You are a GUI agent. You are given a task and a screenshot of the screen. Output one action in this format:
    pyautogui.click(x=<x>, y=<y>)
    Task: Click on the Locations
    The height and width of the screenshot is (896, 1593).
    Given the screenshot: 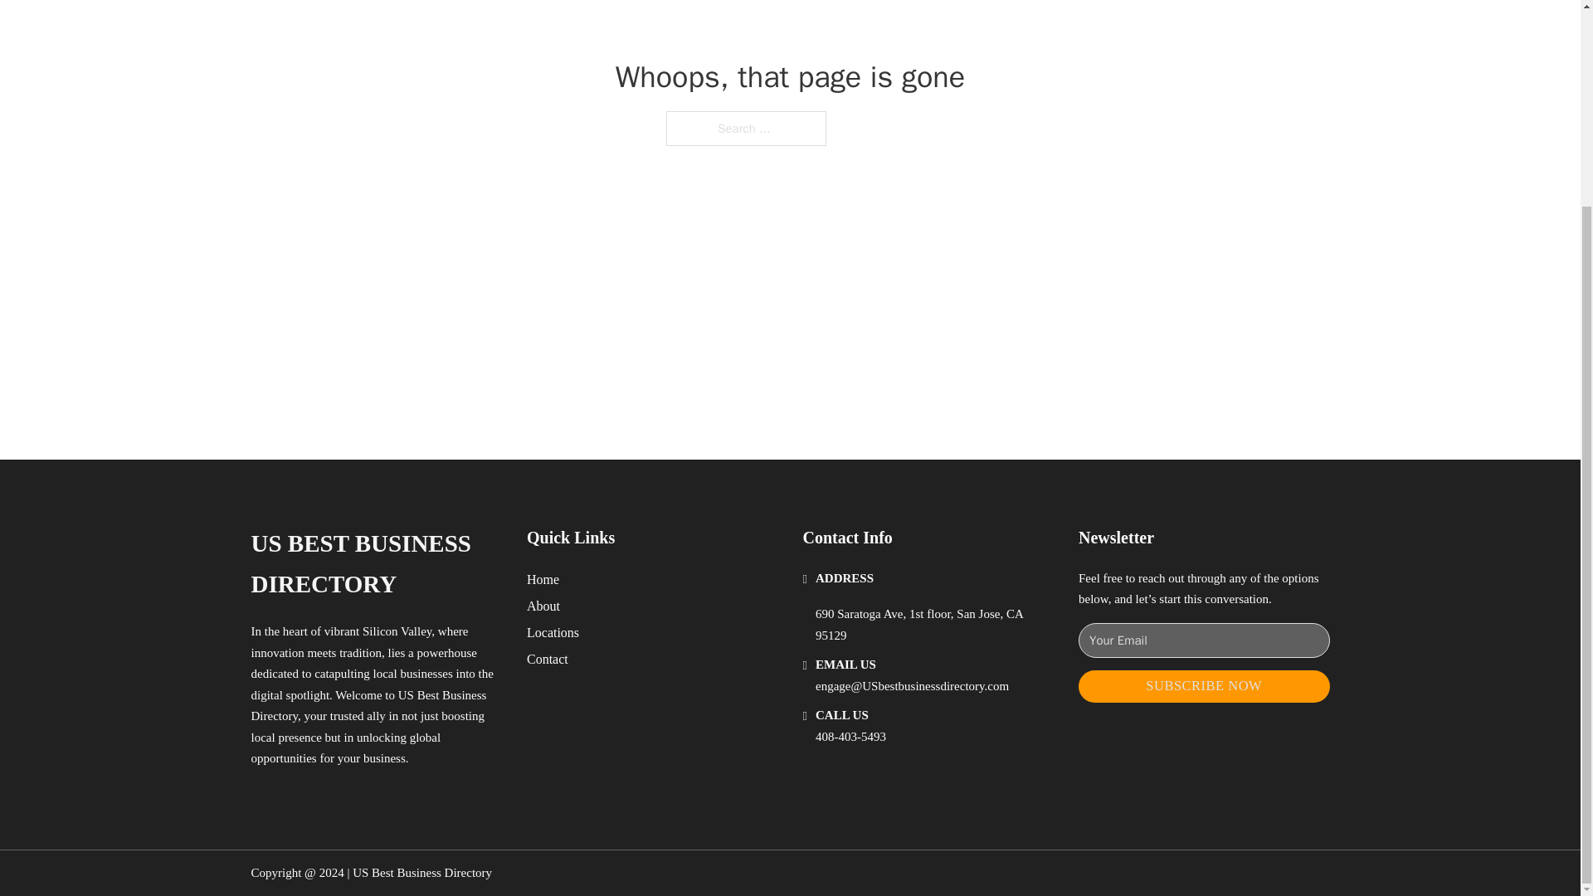 What is the action you would take?
    pyautogui.click(x=553, y=632)
    